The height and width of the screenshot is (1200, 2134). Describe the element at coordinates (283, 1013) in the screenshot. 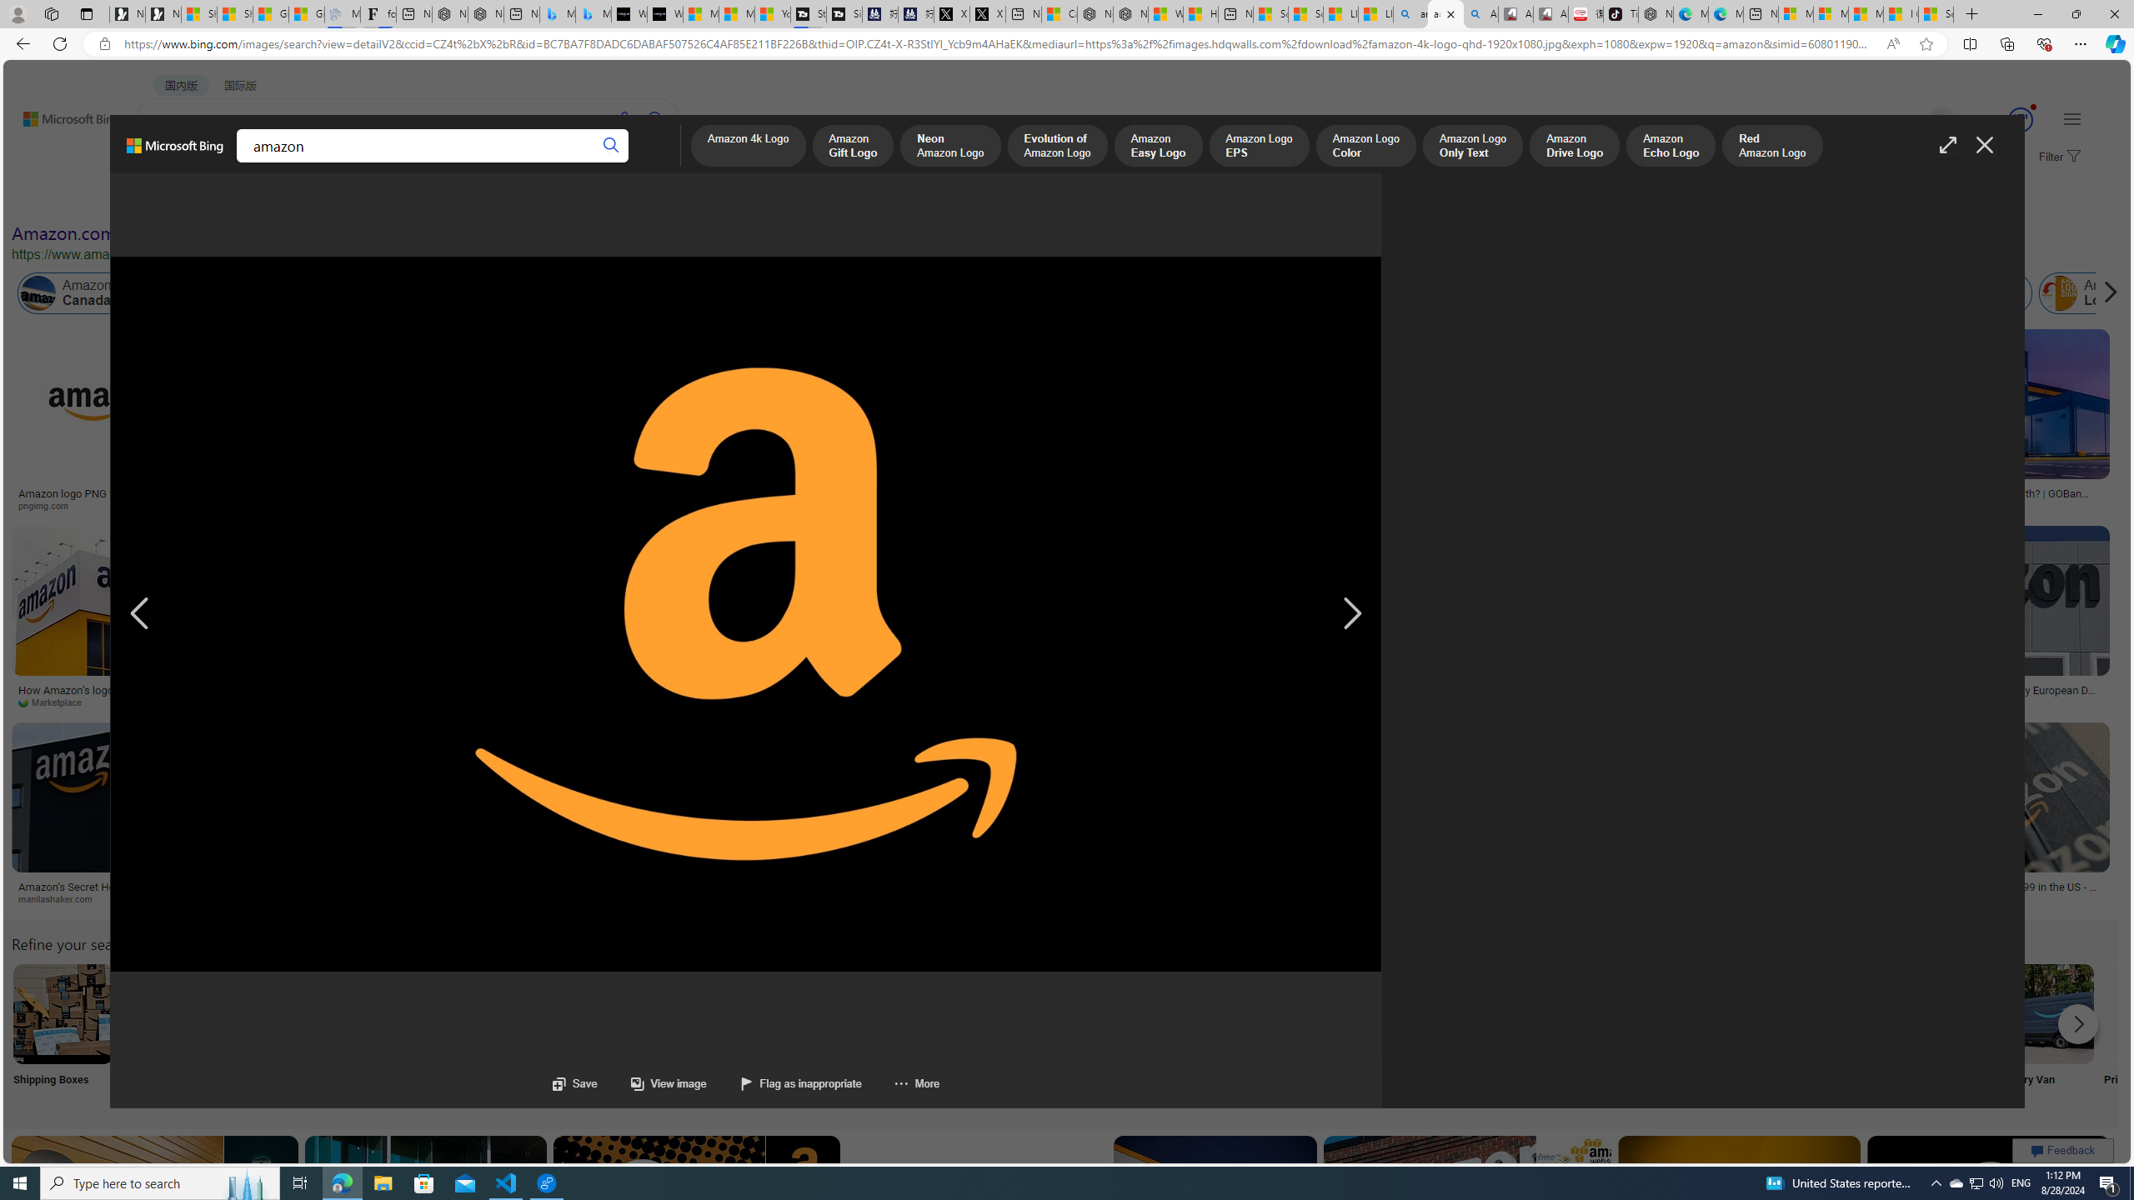

I see `Amazon Clip Art` at that location.